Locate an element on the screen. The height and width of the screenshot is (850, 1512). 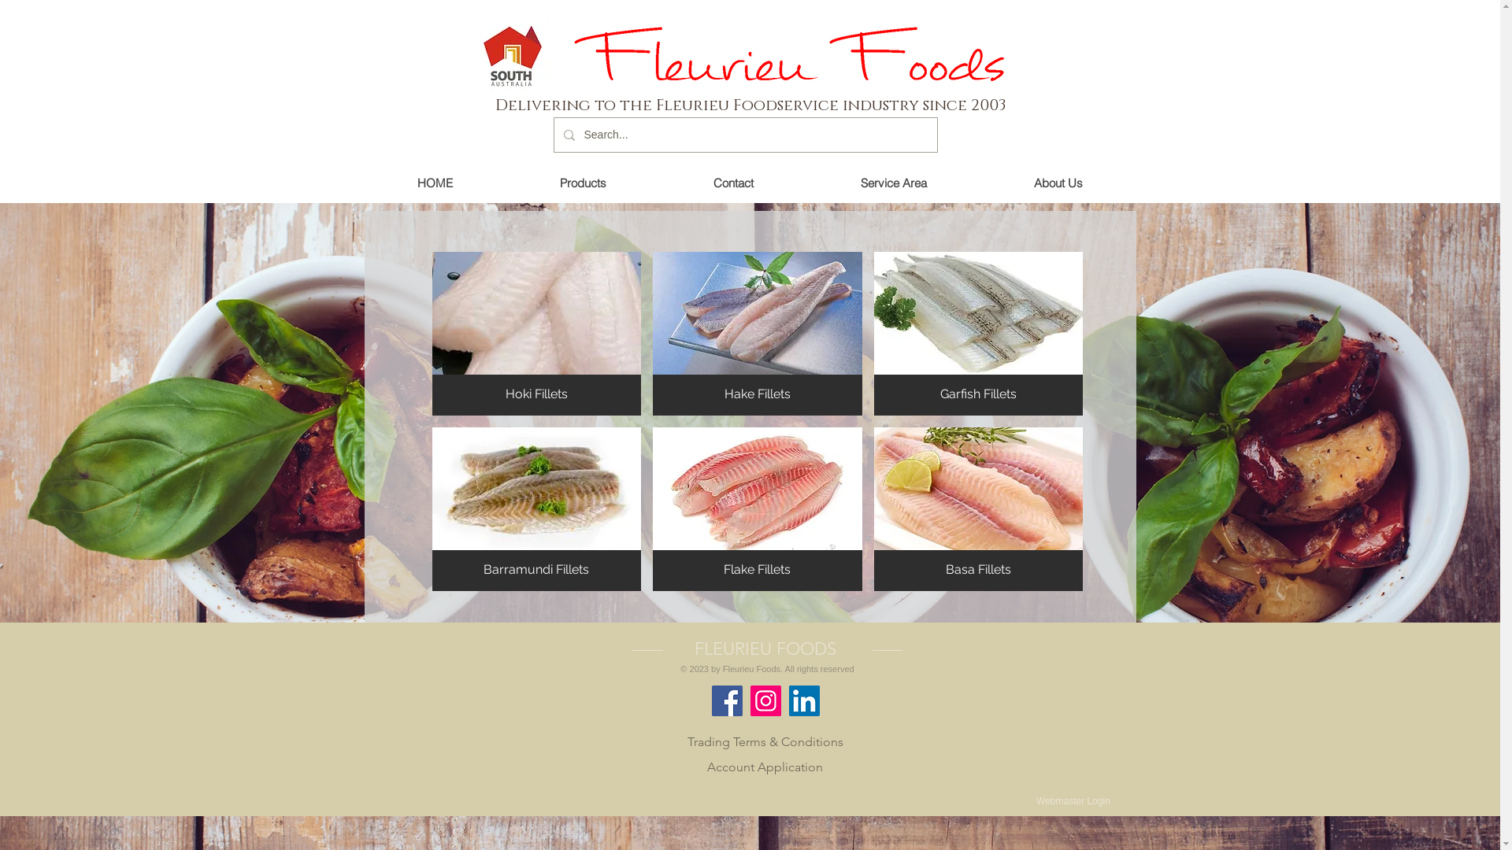
HOME is located at coordinates (435, 183).